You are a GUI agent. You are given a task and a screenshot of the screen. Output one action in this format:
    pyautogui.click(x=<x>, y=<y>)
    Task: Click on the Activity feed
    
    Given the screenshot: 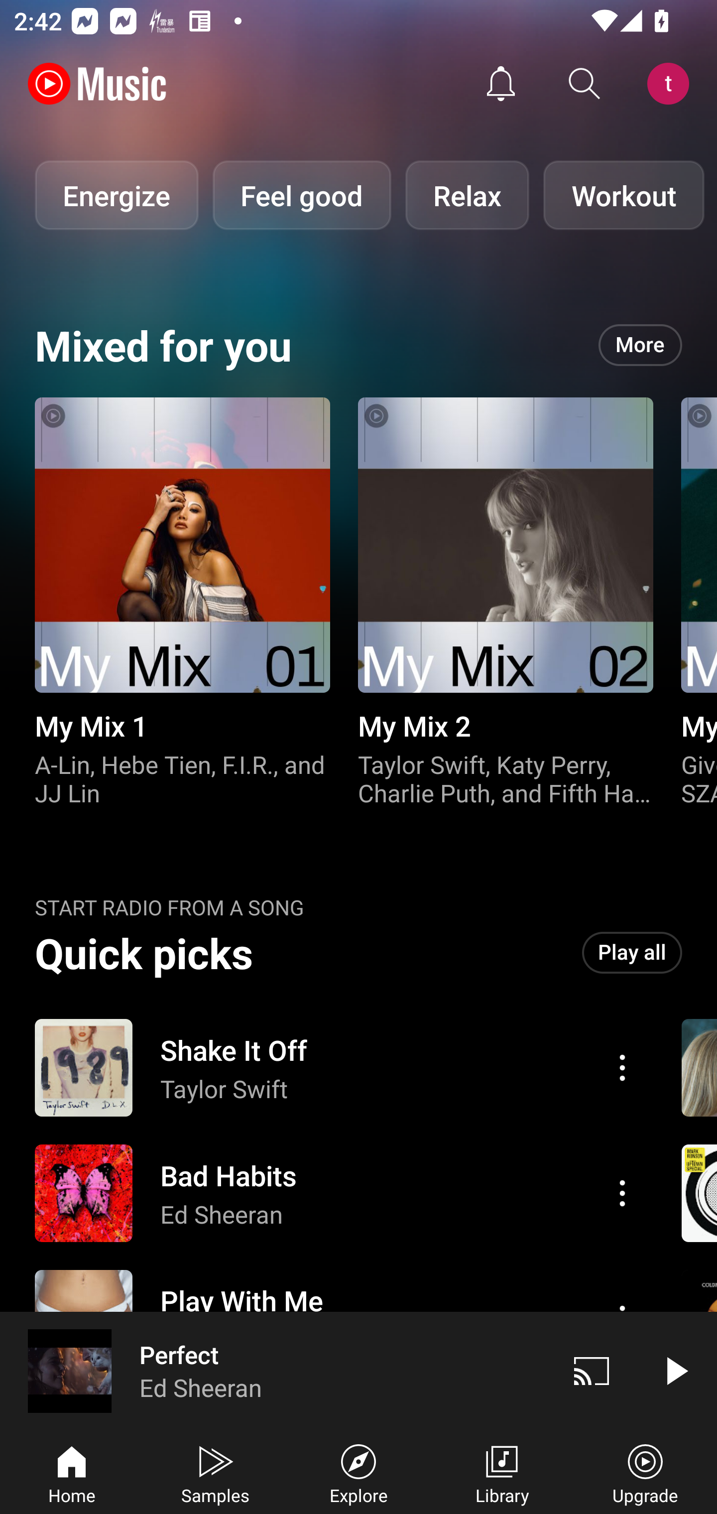 What is the action you would take?
    pyautogui.click(x=501, y=84)
    